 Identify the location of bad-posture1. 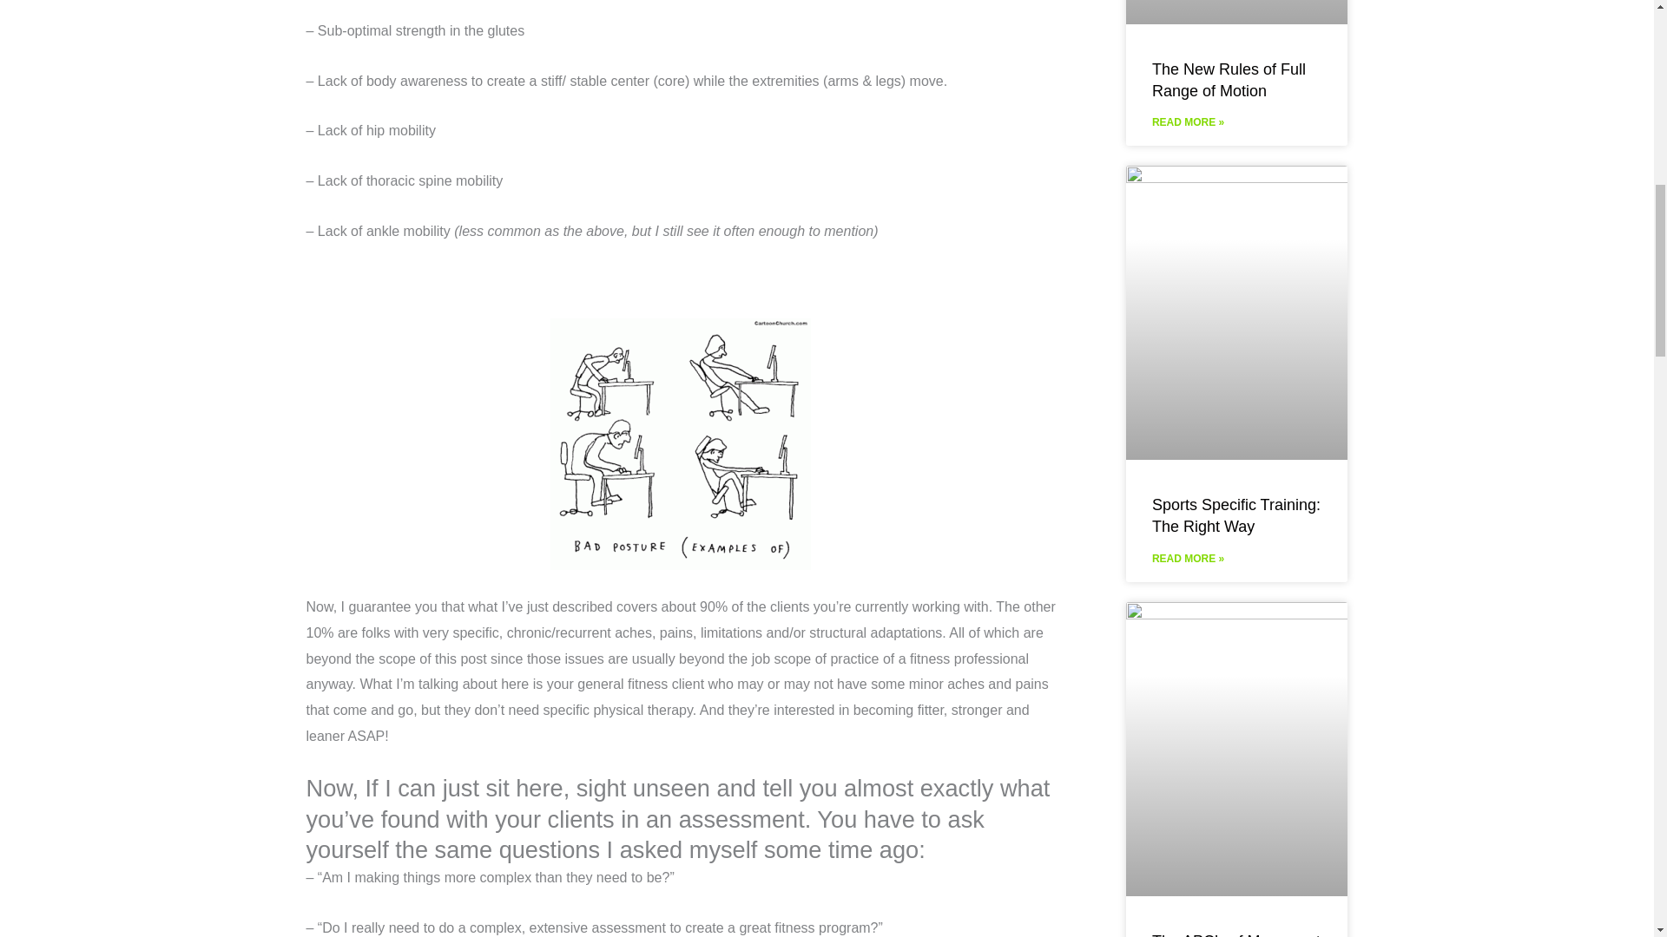
(680, 444).